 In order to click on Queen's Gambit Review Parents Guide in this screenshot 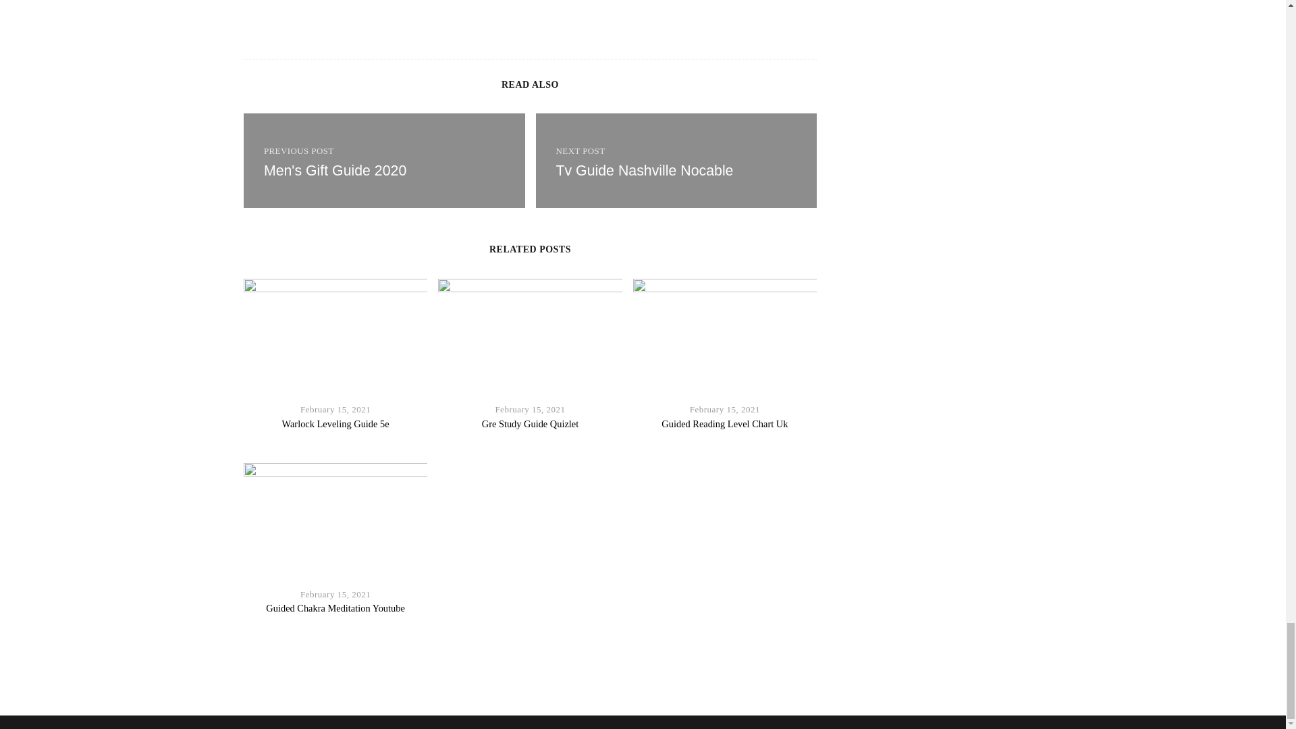, I will do `click(676, 161)`.